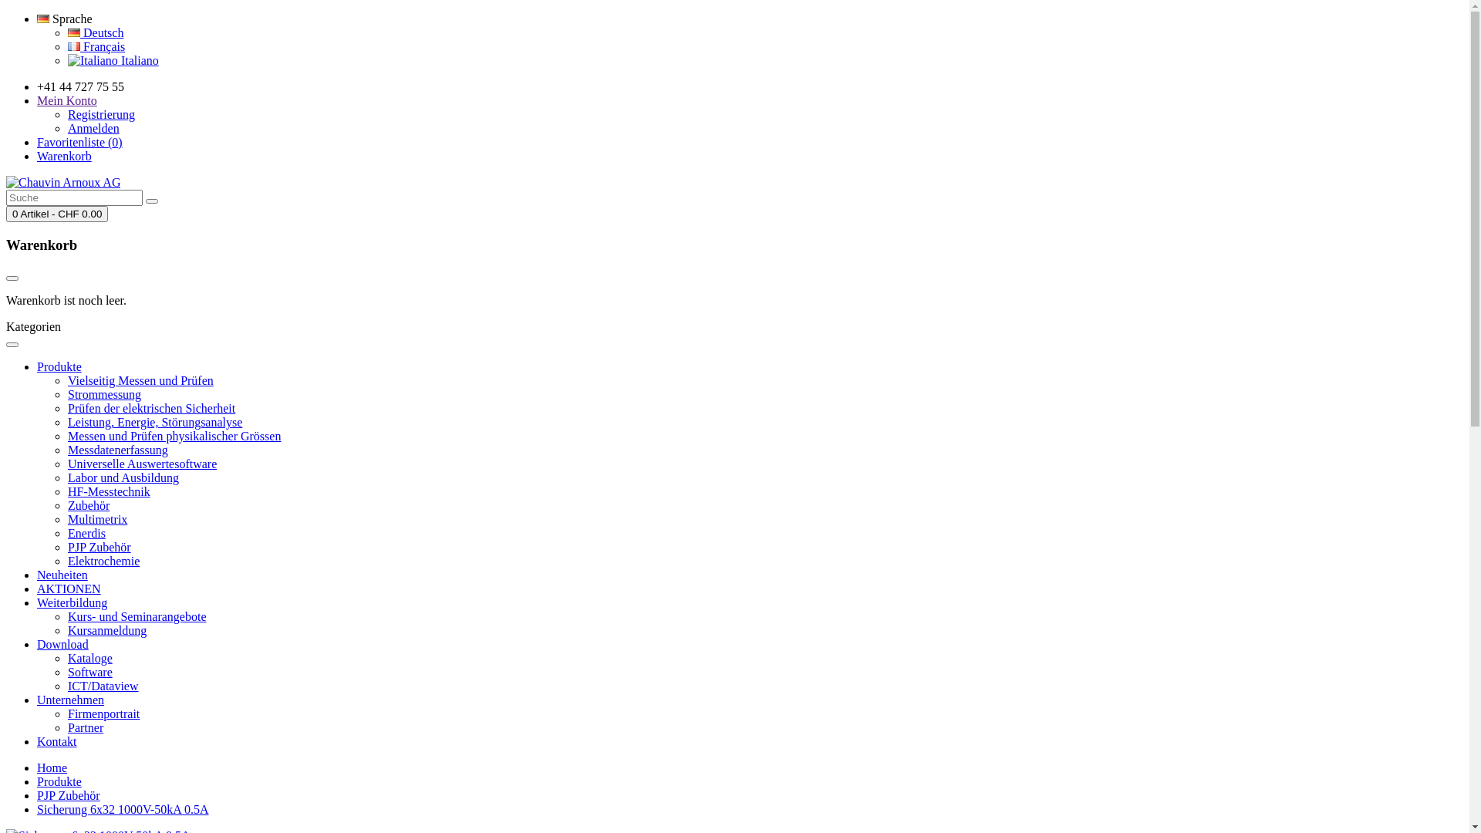 The height and width of the screenshot is (833, 1481). What do you see at coordinates (118, 450) in the screenshot?
I see `Messdatenerfassung` at bounding box center [118, 450].